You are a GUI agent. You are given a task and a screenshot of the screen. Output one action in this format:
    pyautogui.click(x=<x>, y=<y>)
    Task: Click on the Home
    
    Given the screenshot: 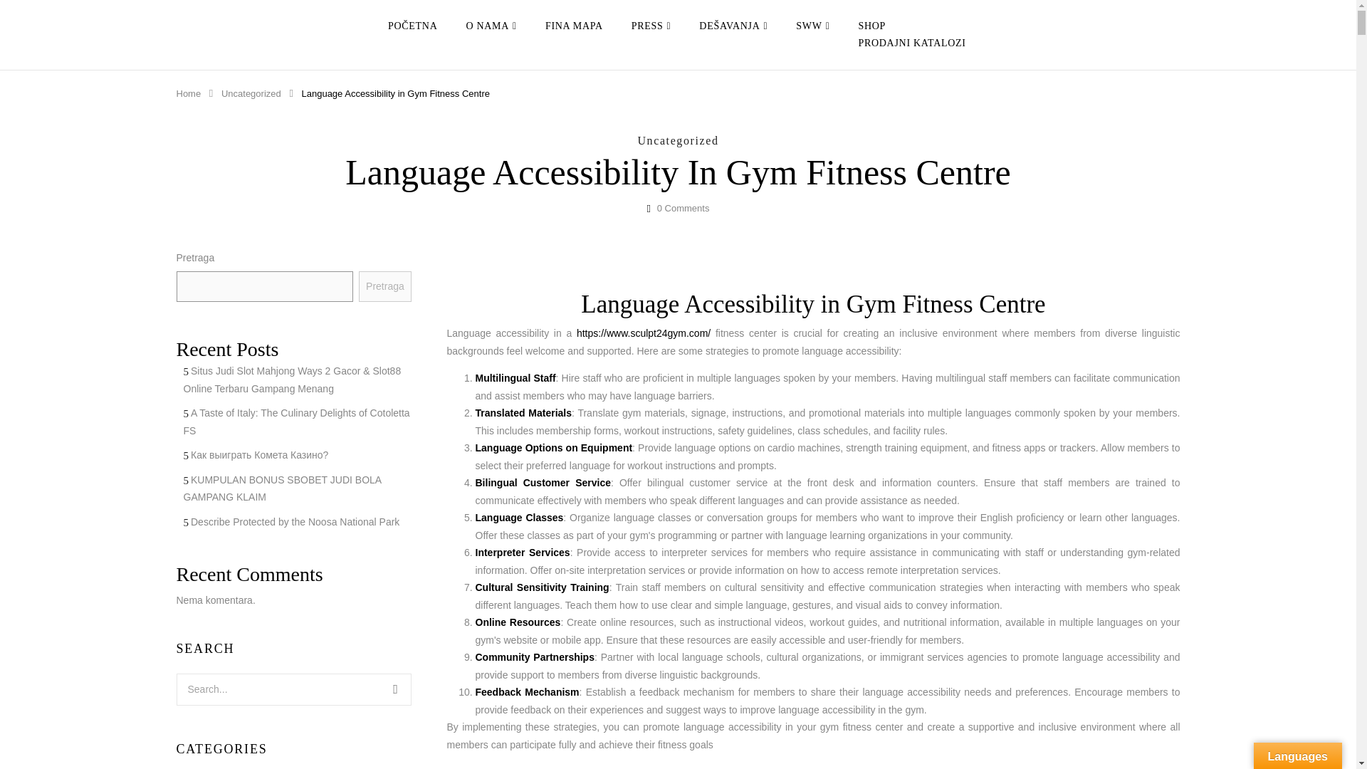 What is the action you would take?
    pyautogui.click(x=188, y=94)
    